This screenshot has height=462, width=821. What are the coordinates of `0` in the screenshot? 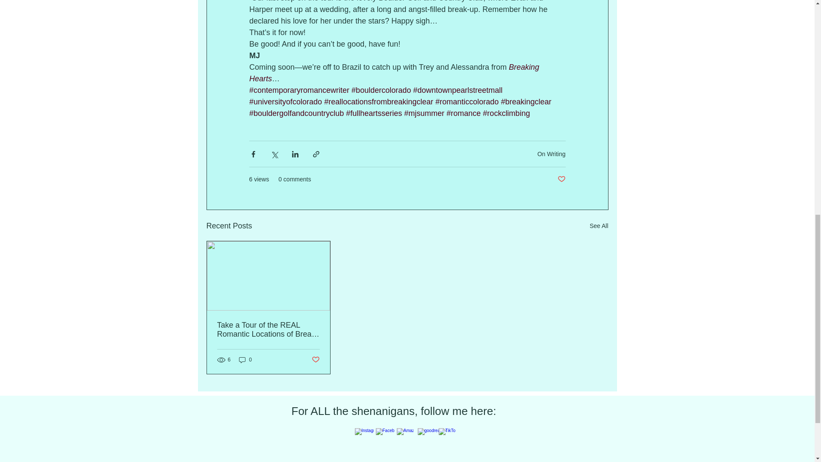 It's located at (245, 360).